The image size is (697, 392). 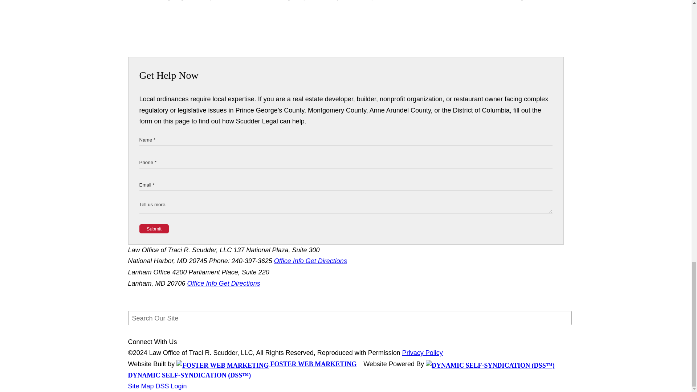 What do you see at coordinates (171, 386) in the screenshot?
I see `DSS Login` at bounding box center [171, 386].